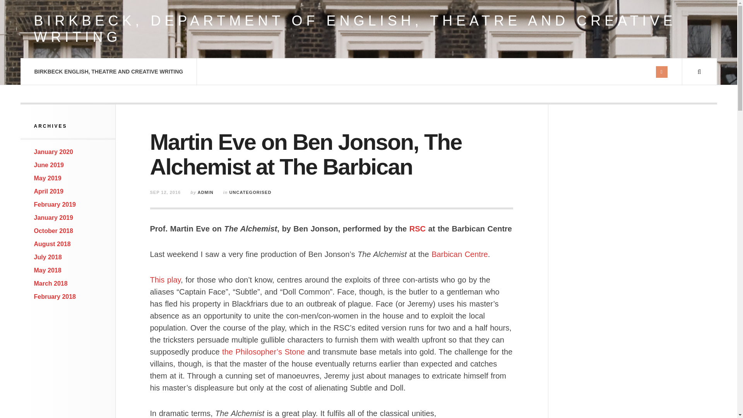 The width and height of the screenshot is (743, 418). I want to click on August 2018, so click(52, 244).